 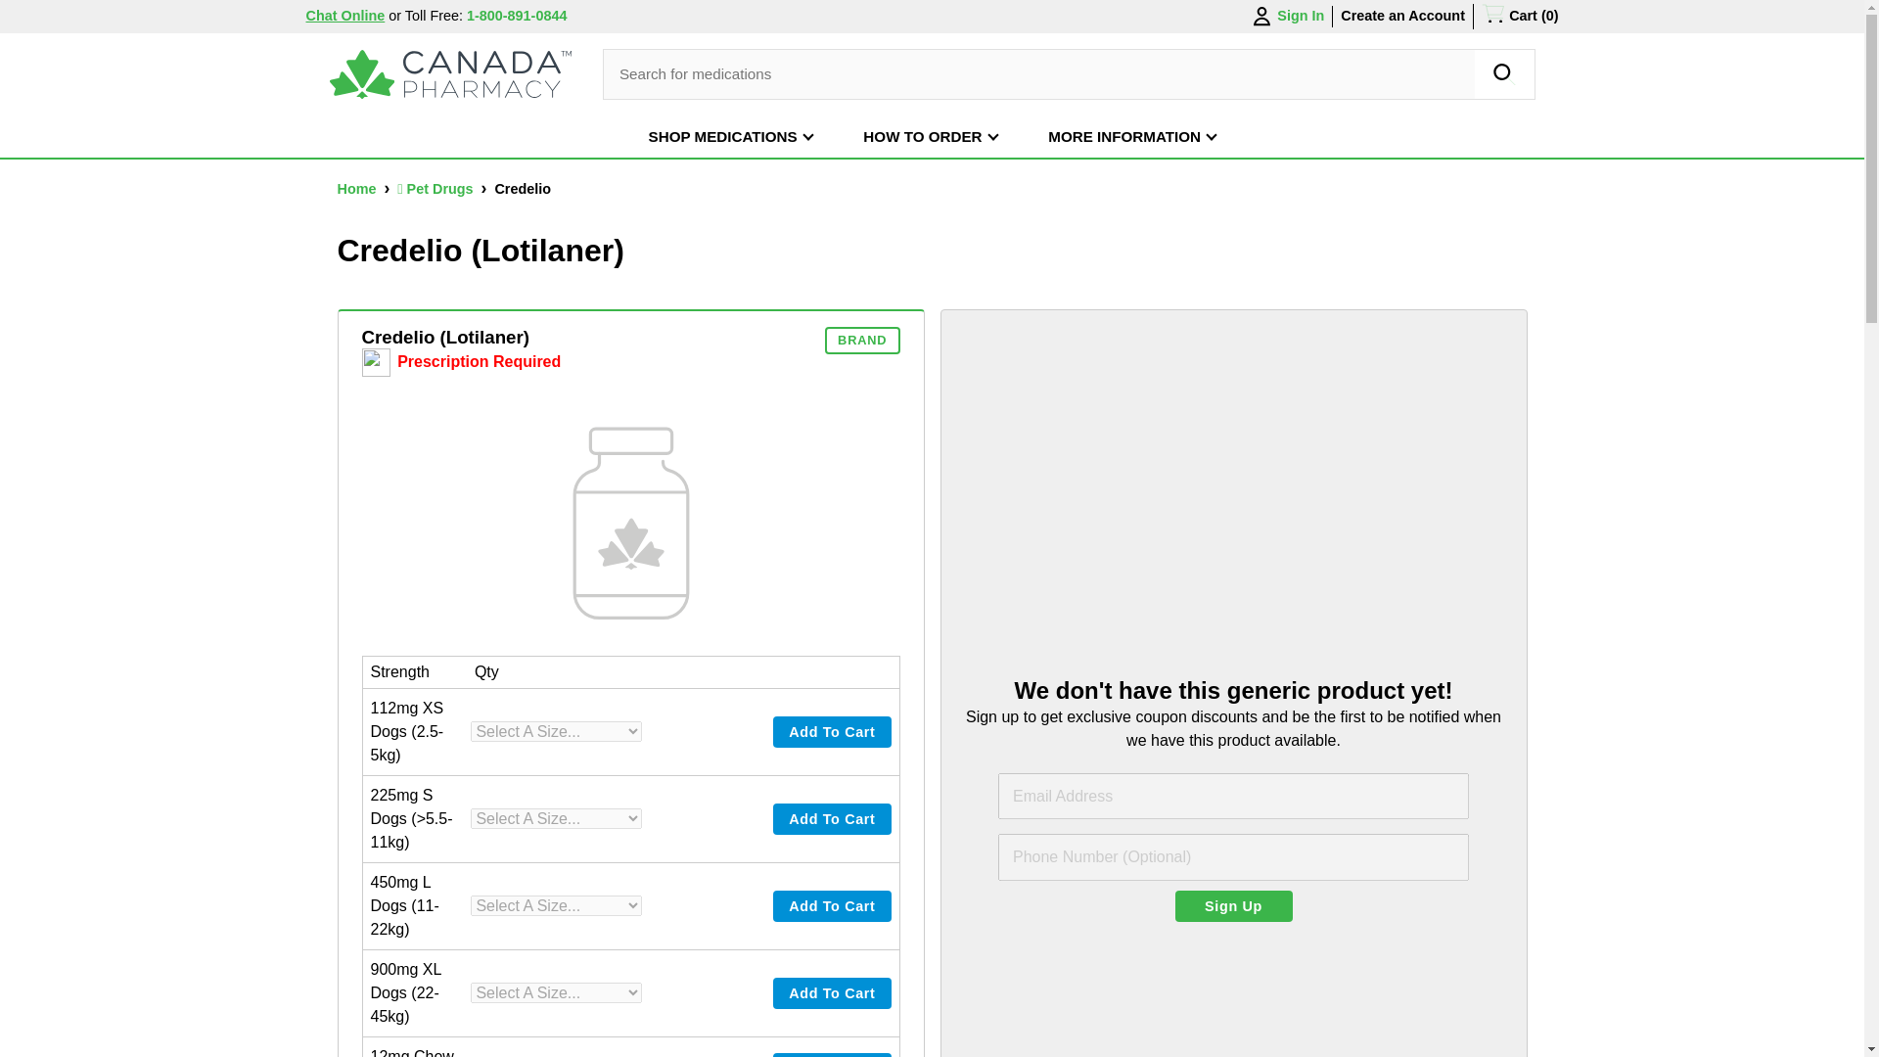 What do you see at coordinates (832, 993) in the screenshot?
I see `Add To Cart` at bounding box center [832, 993].